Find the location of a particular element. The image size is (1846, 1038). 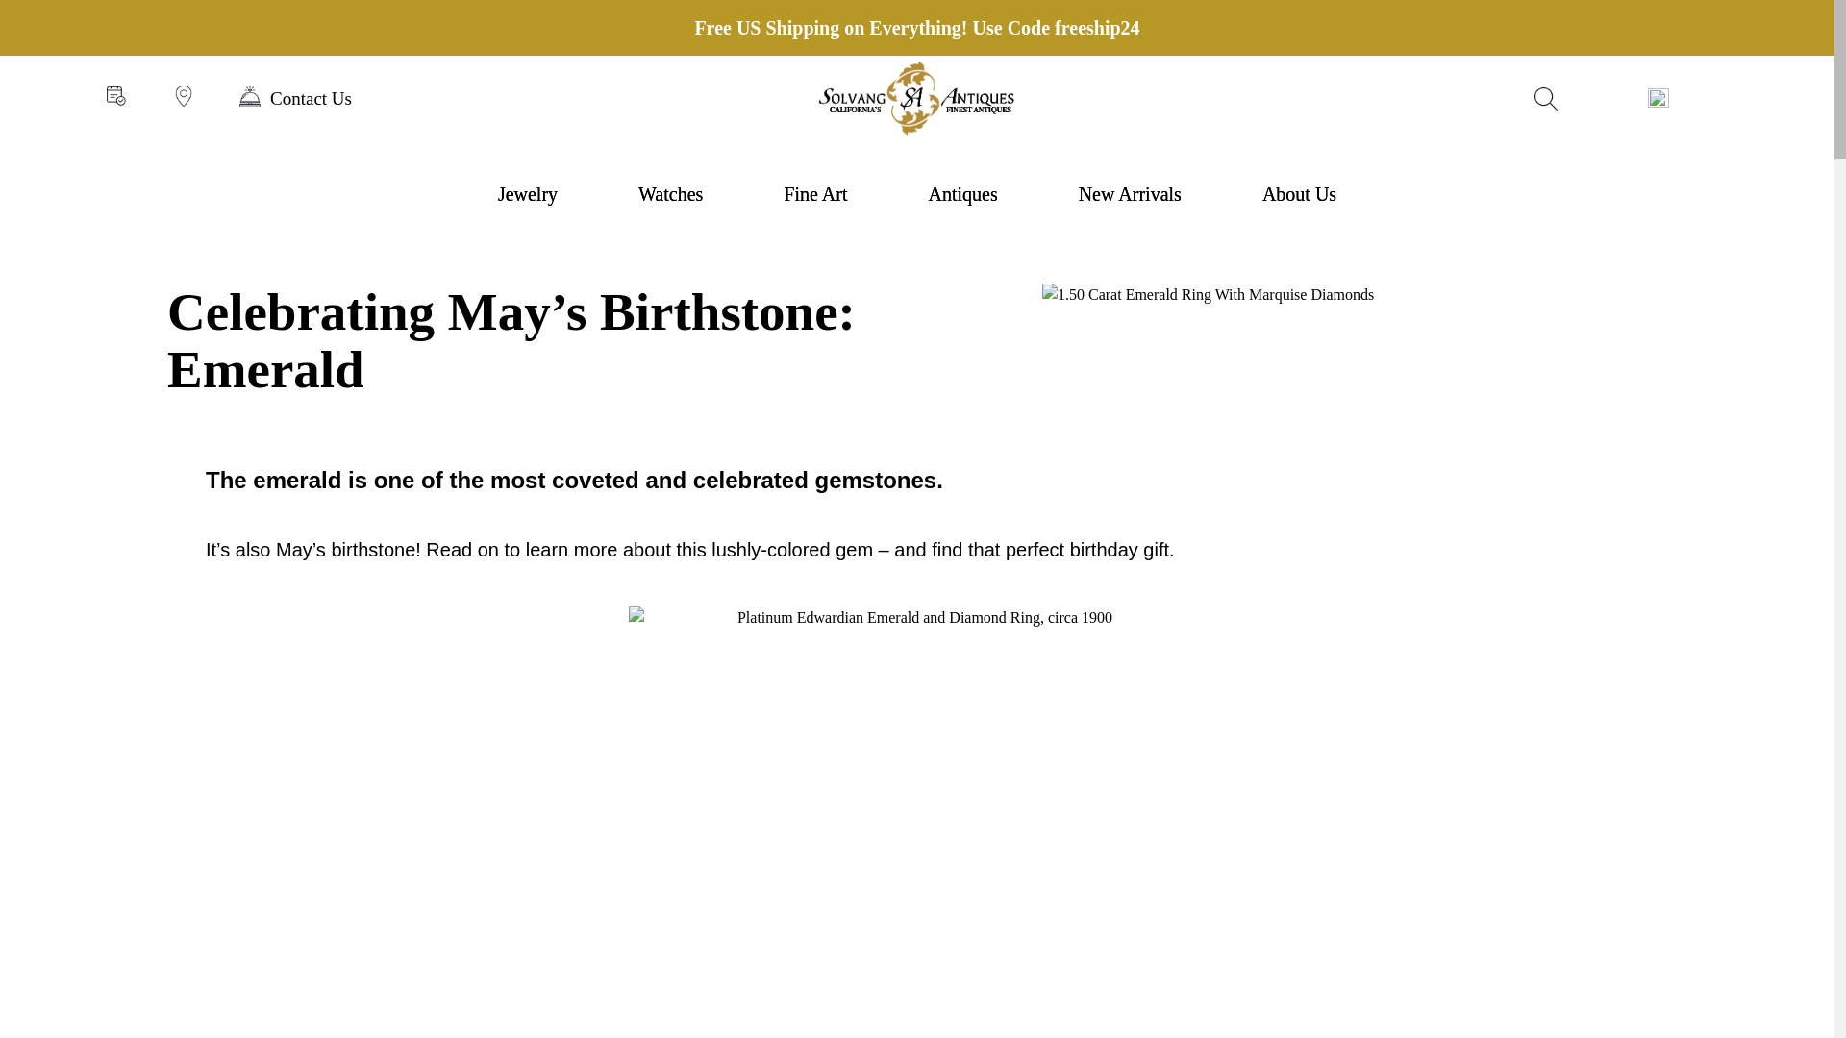

Watches is located at coordinates (671, 194).